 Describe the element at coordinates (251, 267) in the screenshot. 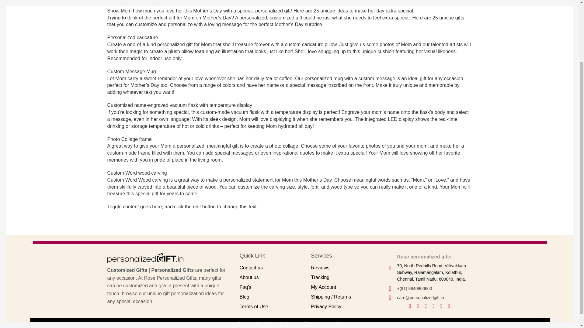

I see `Contact us` at that location.